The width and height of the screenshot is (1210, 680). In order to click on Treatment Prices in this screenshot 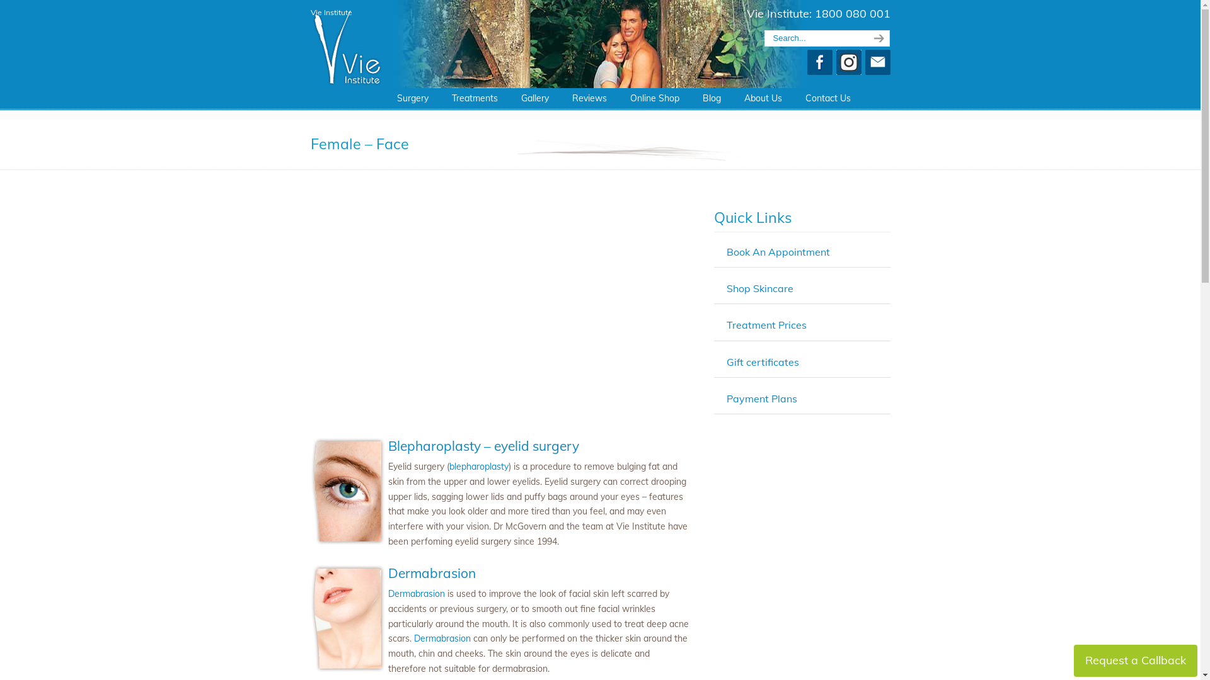, I will do `click(766, 325)`.